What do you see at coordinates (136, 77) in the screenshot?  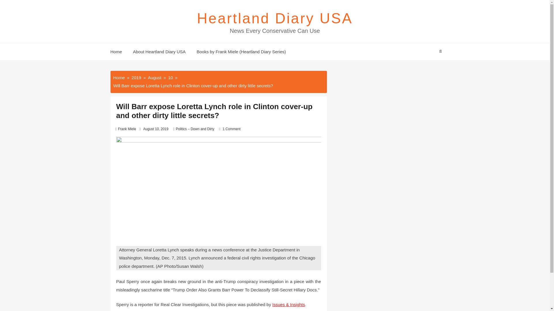 I see `2019` at bounding box center [136, 77].